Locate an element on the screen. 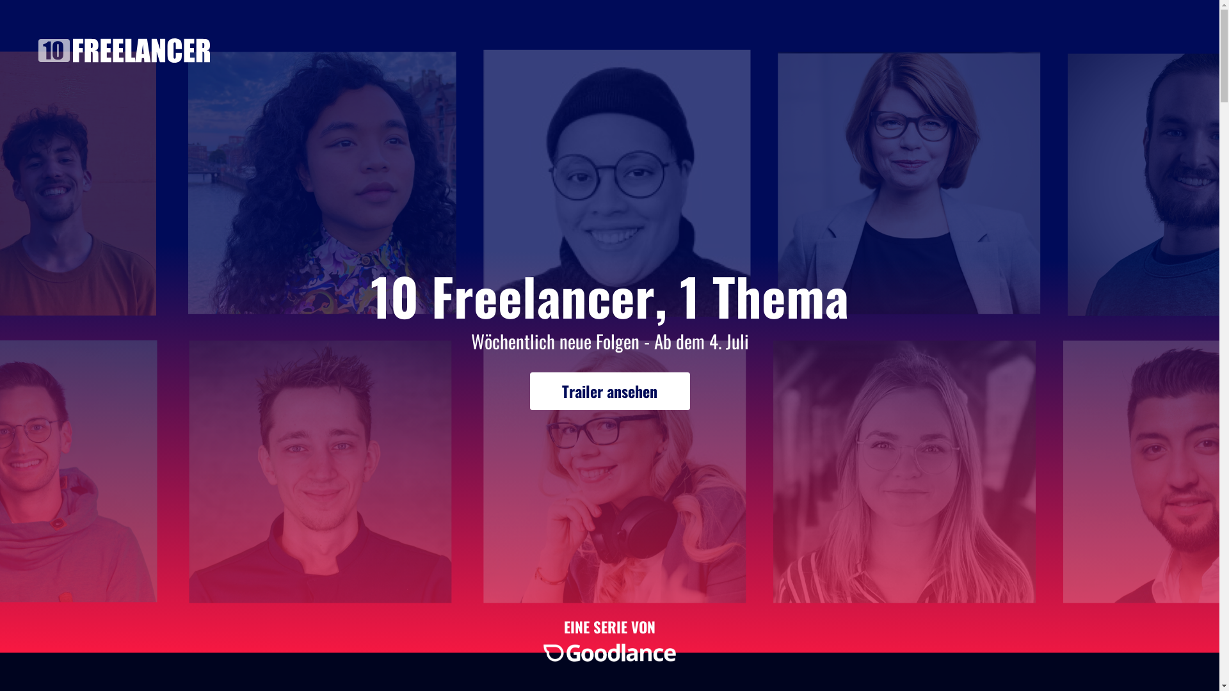  EINE SERIE VON is located at coordinates (609, 640).